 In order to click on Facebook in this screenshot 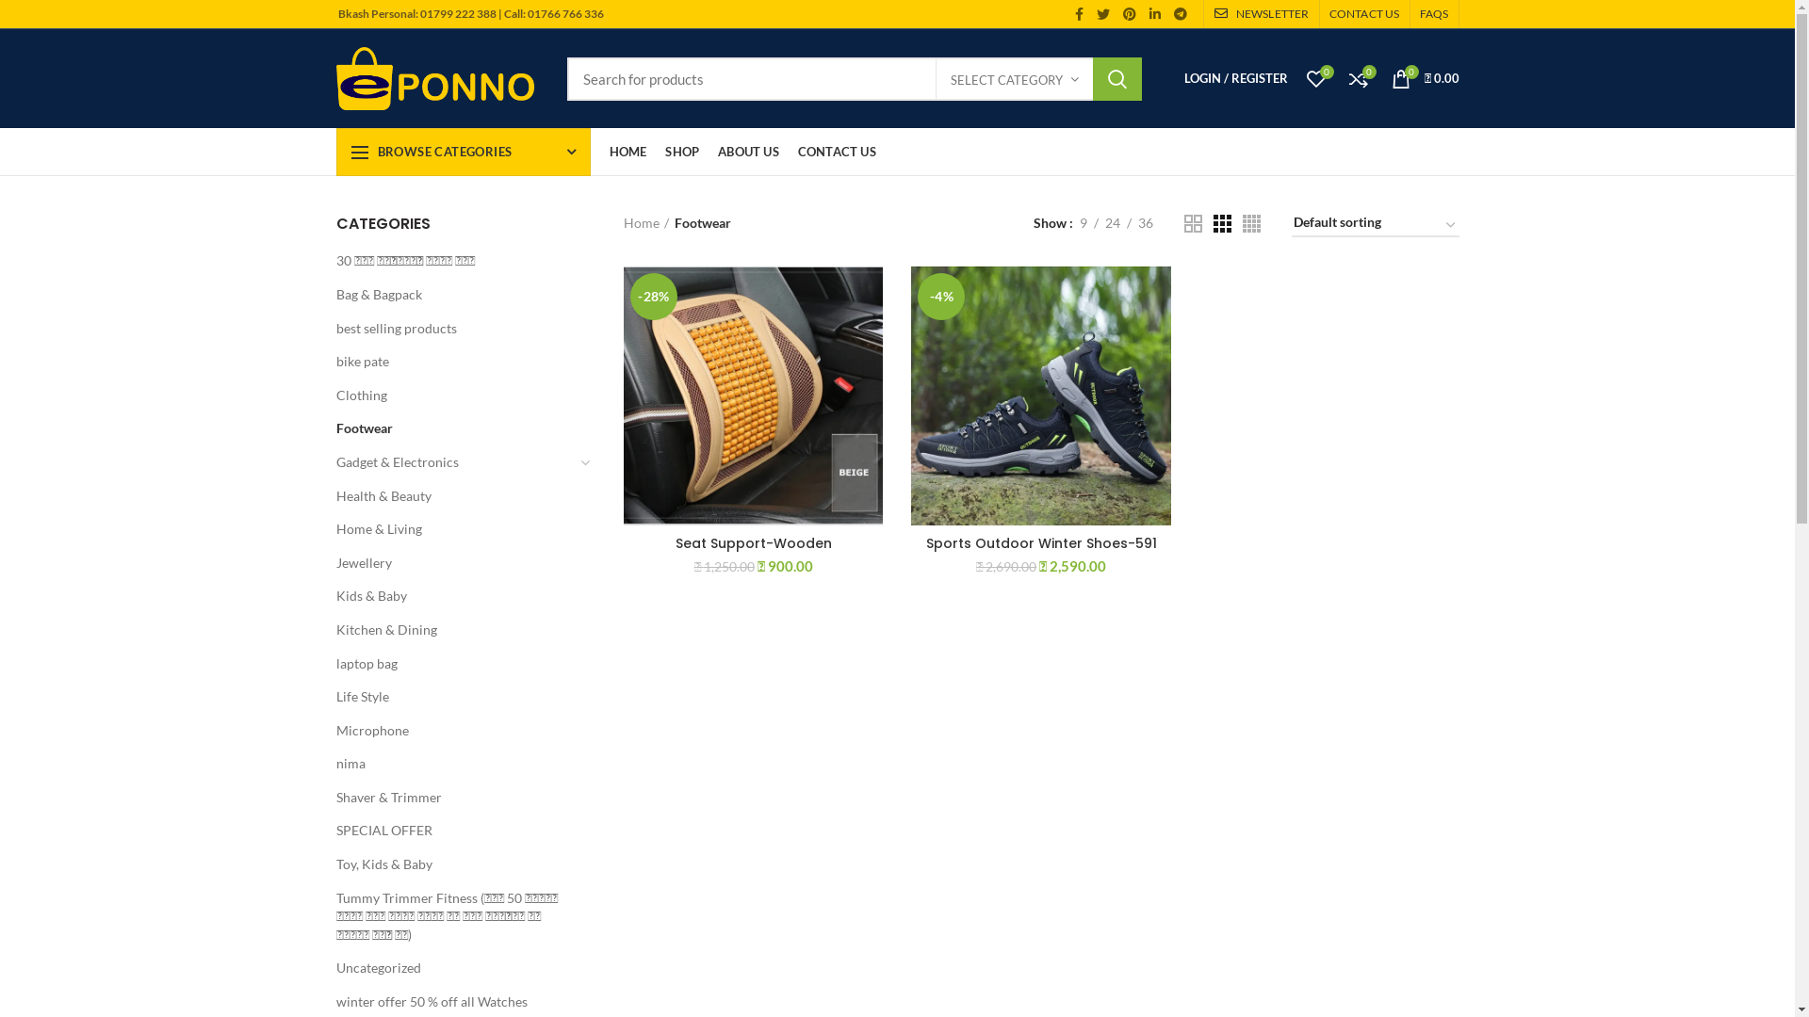, I will do `click(1080, 14)`.